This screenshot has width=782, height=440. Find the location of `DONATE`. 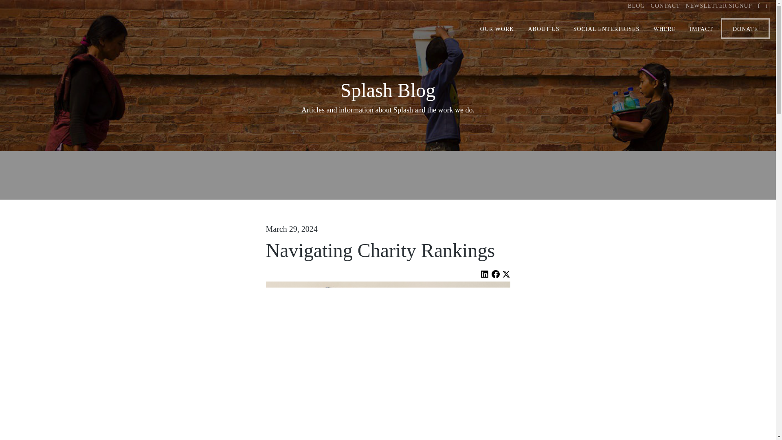

DONATE is located at coordinates (745, 29).